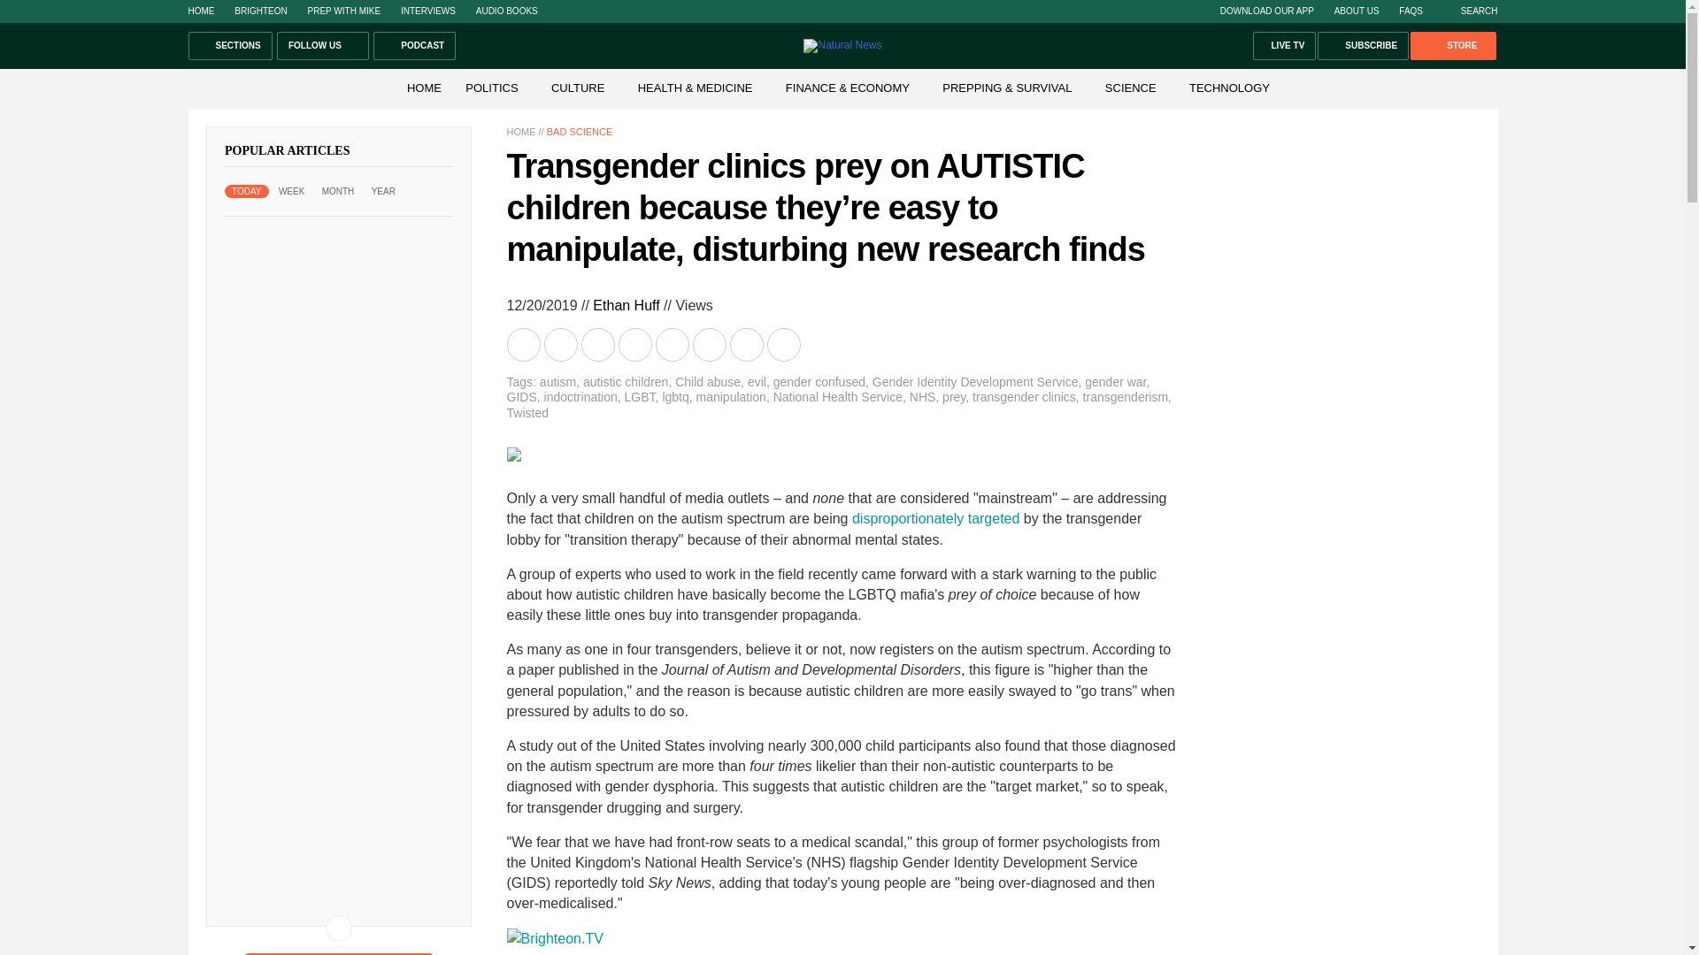 Image resolution: width=1699 pixels, height=955 pixels. I want to click on POLITICS, so click(492, 87).